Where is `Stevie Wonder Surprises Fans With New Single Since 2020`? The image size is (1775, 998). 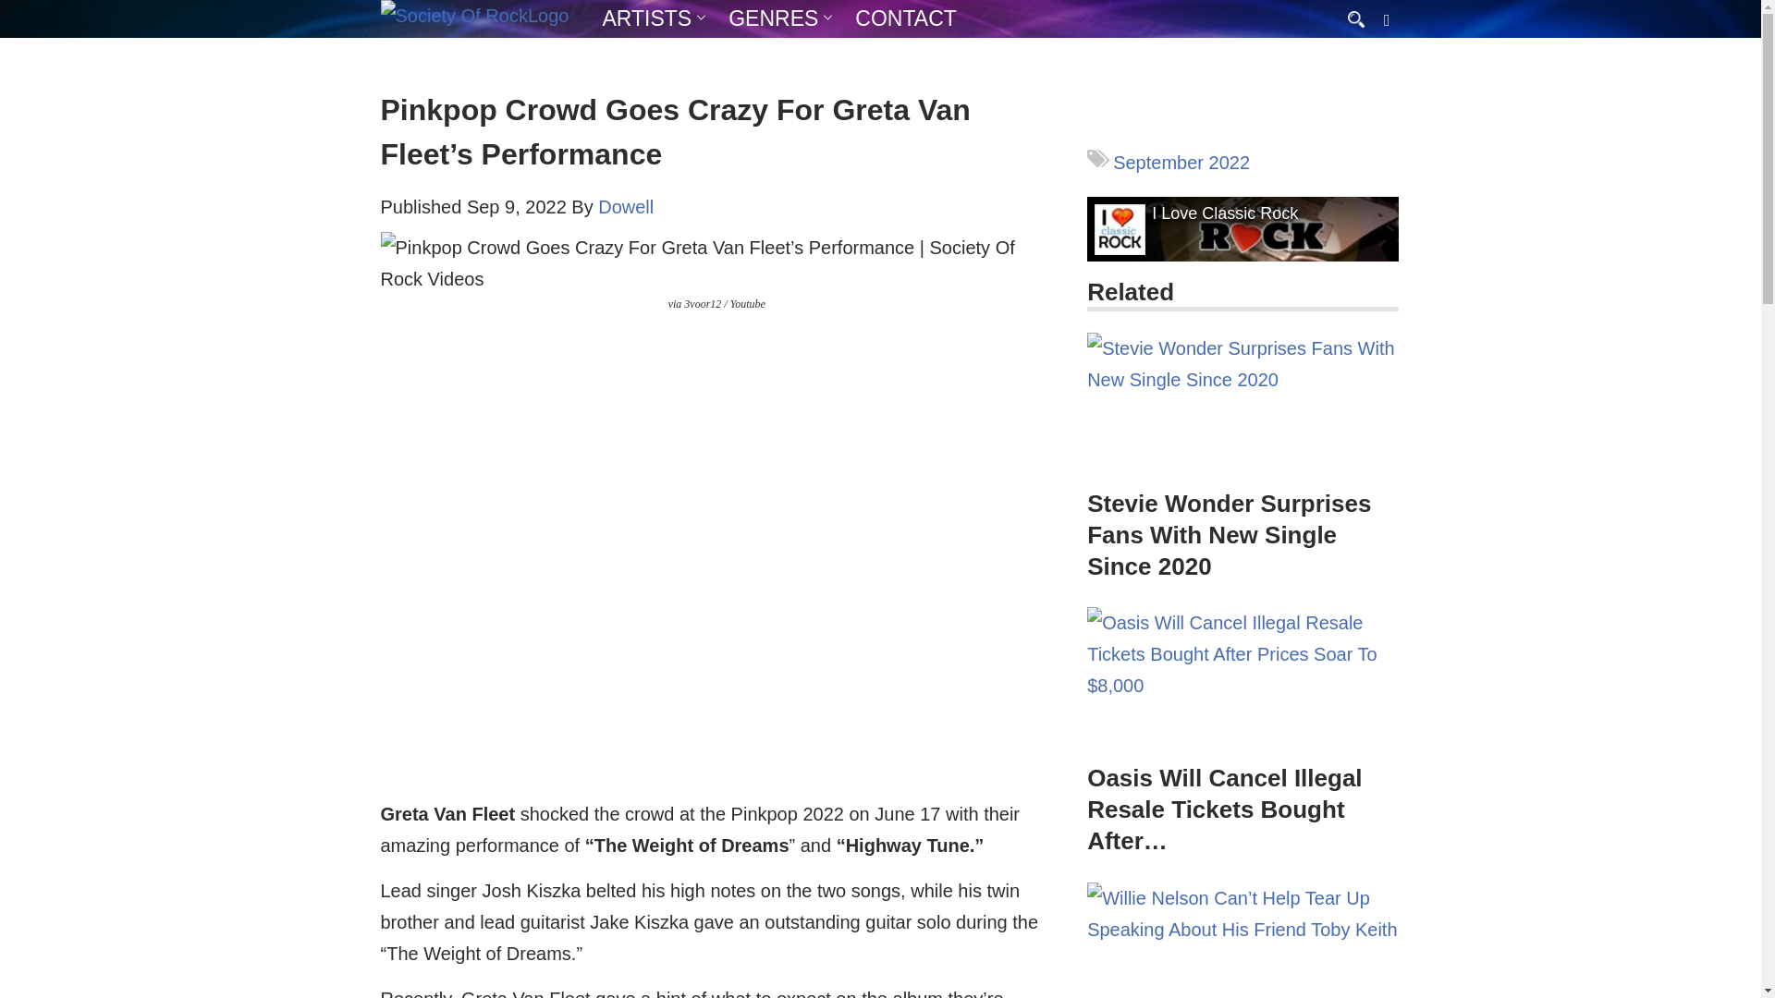
Stevie Wonder Surprises Fans With New Single Since 2020 is located at coordinates (1242, 407).